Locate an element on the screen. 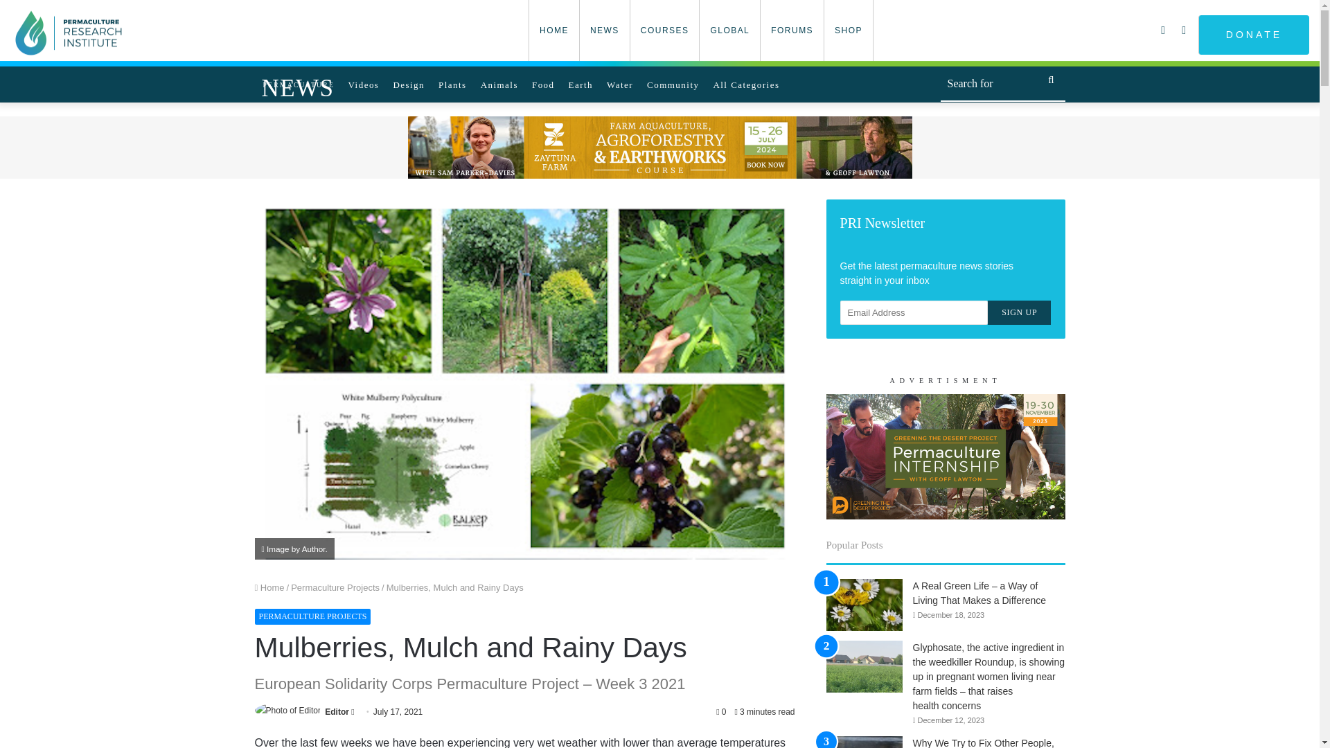 This screenshot has height=748, width=1330. Food is located at coordinates (543, 84).